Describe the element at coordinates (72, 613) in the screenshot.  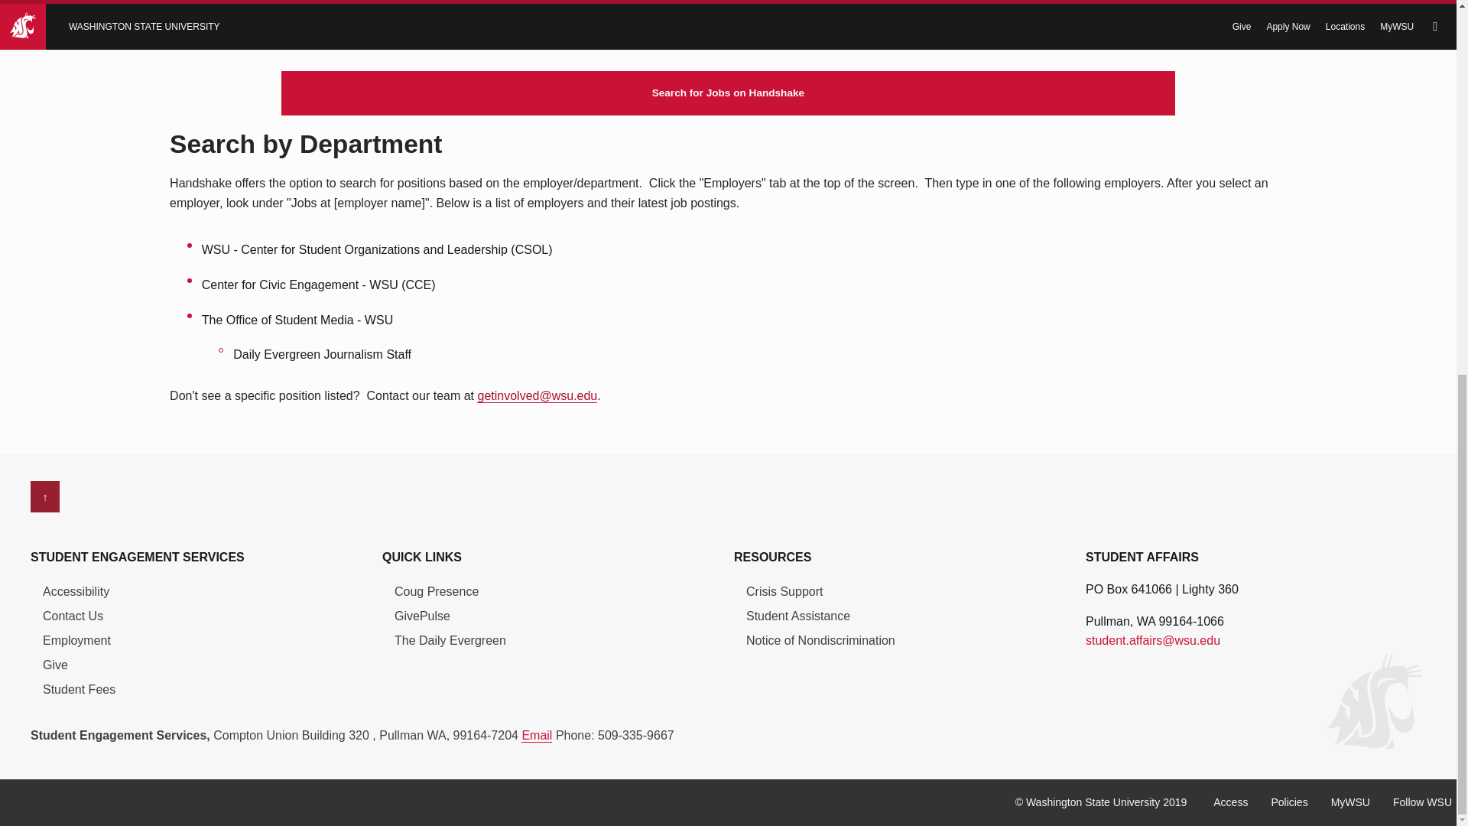
I see `Contact us` at that location.